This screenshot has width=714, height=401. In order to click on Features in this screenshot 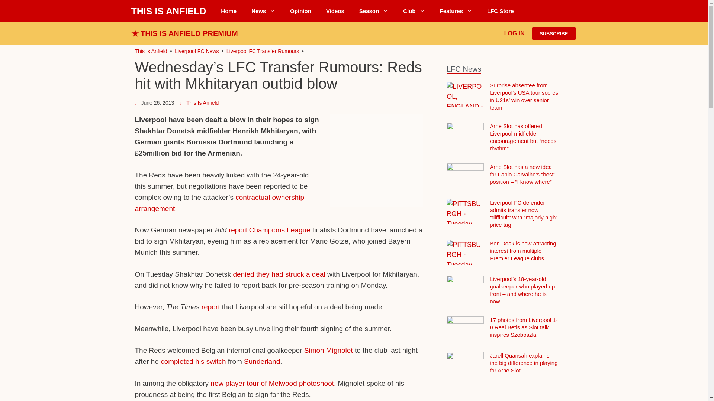, I will do `click(456, 11)`.